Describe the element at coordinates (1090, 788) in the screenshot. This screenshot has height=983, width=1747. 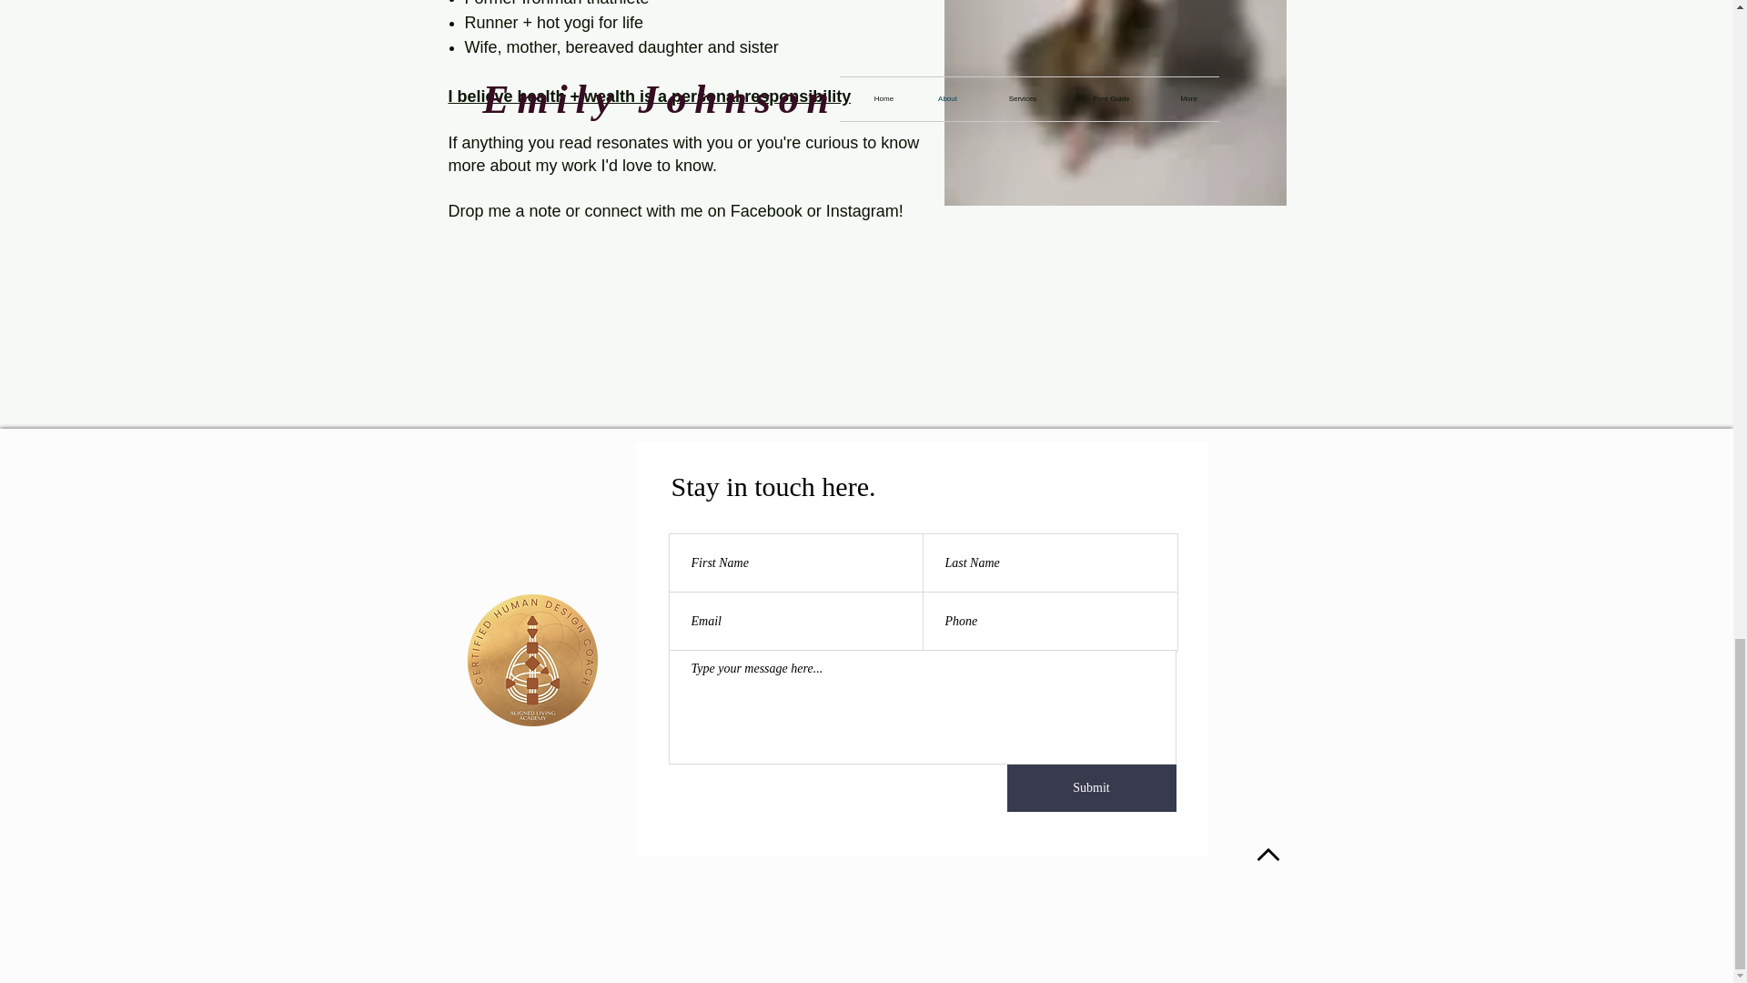
I see `Submit` at that location.